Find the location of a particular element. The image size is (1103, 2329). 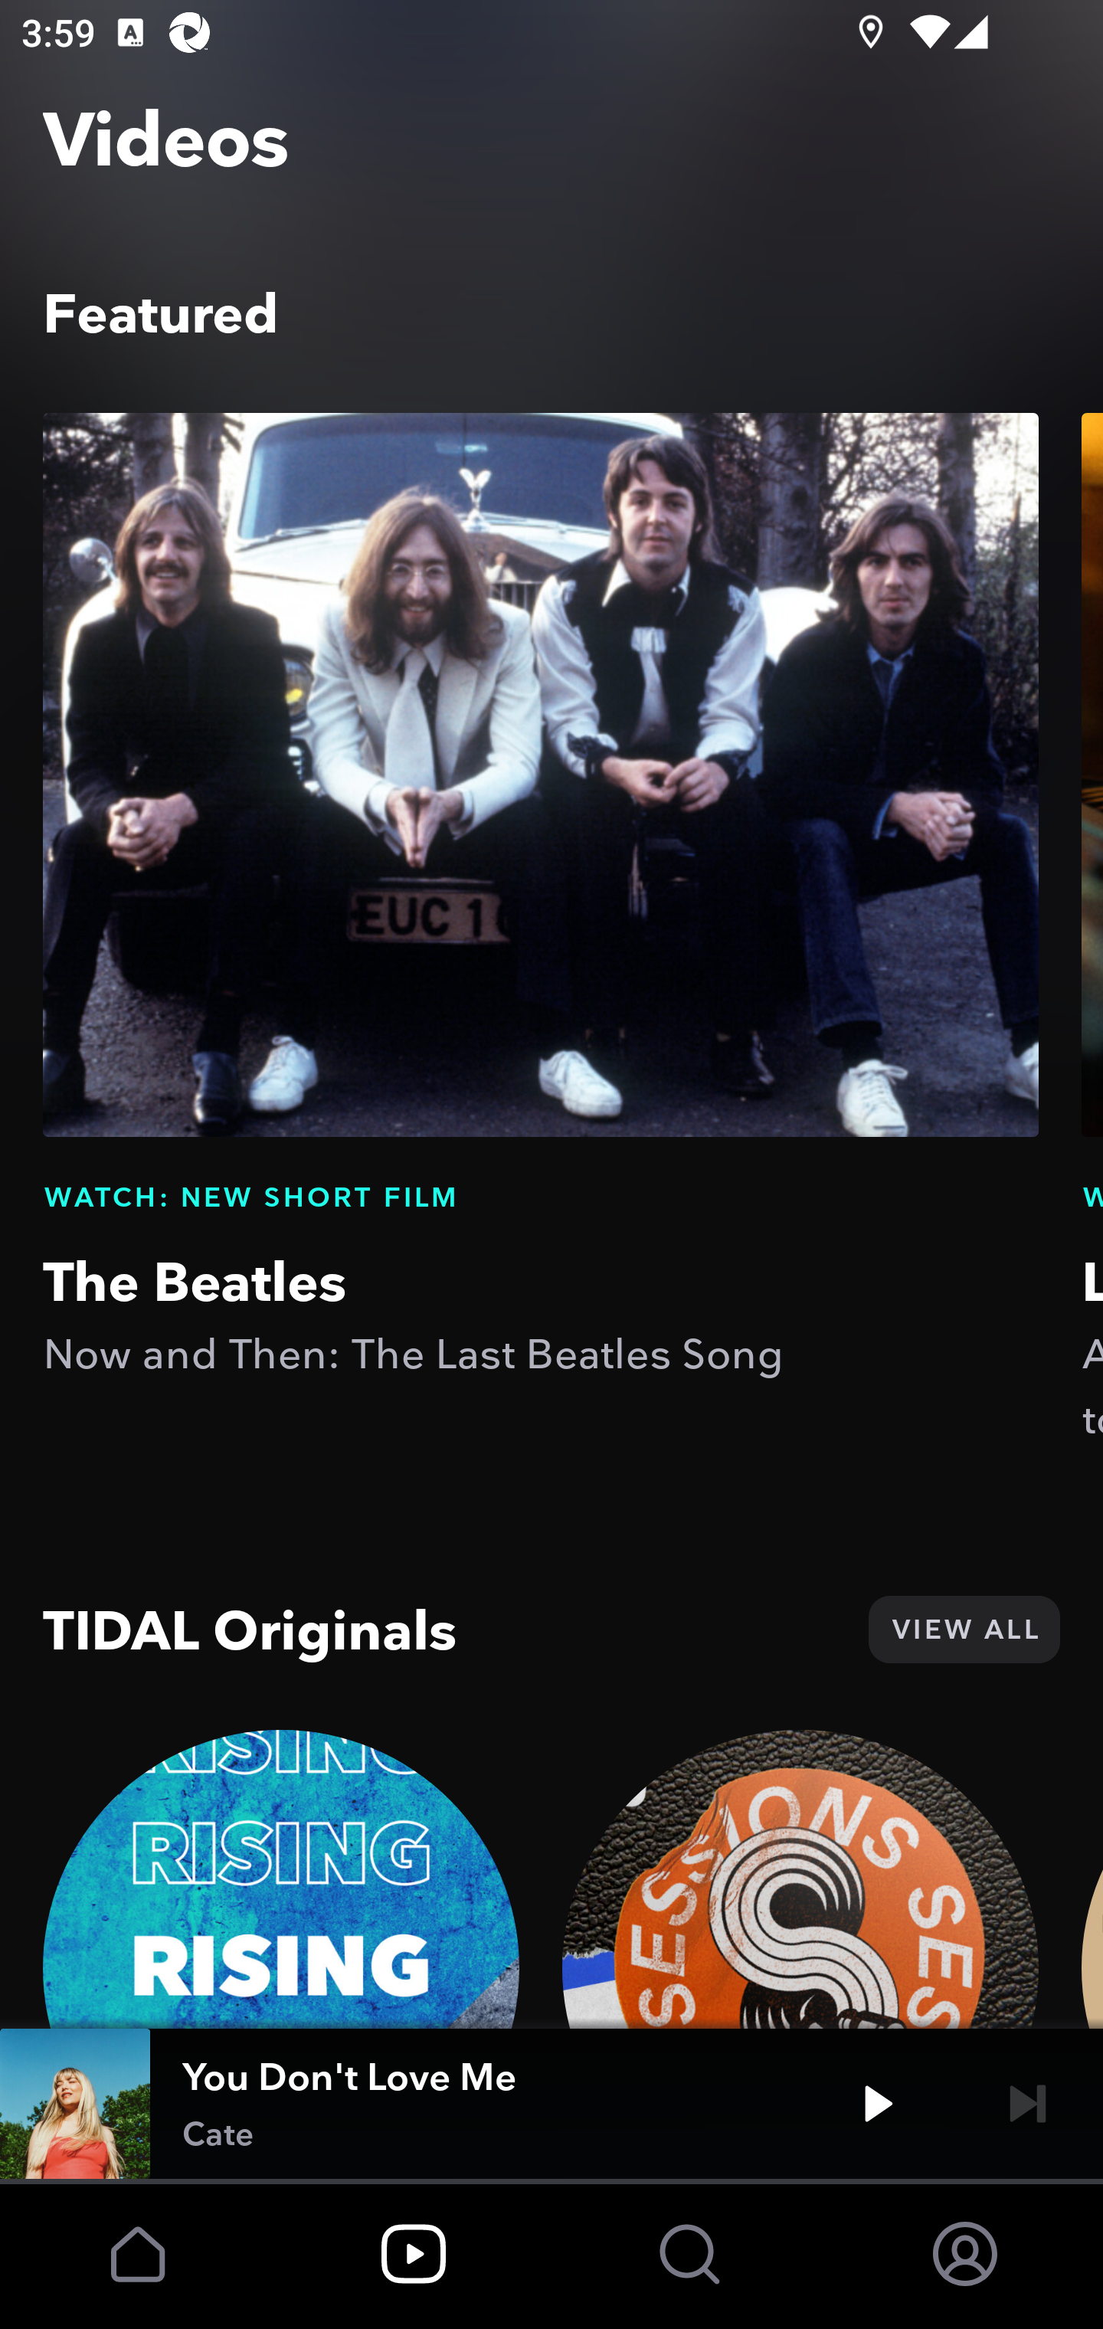

VIEW ALL is located at coordinates (964, 1629).